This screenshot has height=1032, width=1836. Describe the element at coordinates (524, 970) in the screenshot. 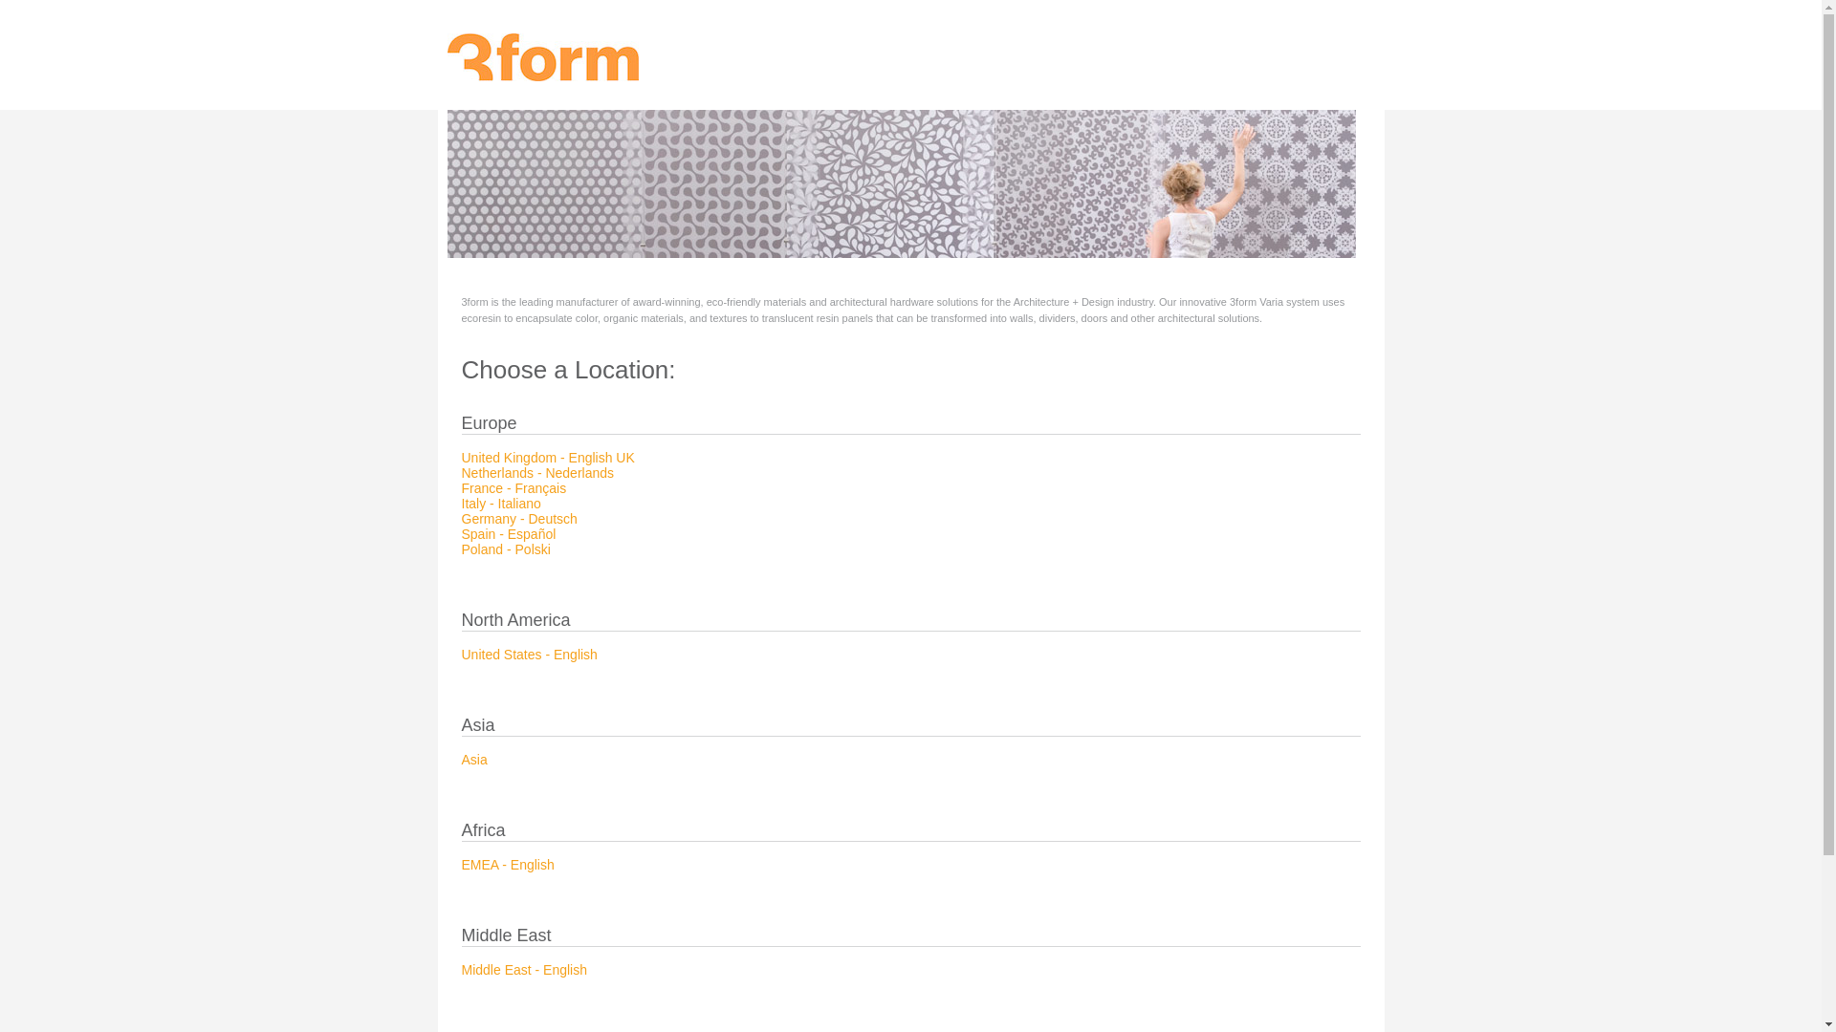

I see `Middle East - English` at that location.